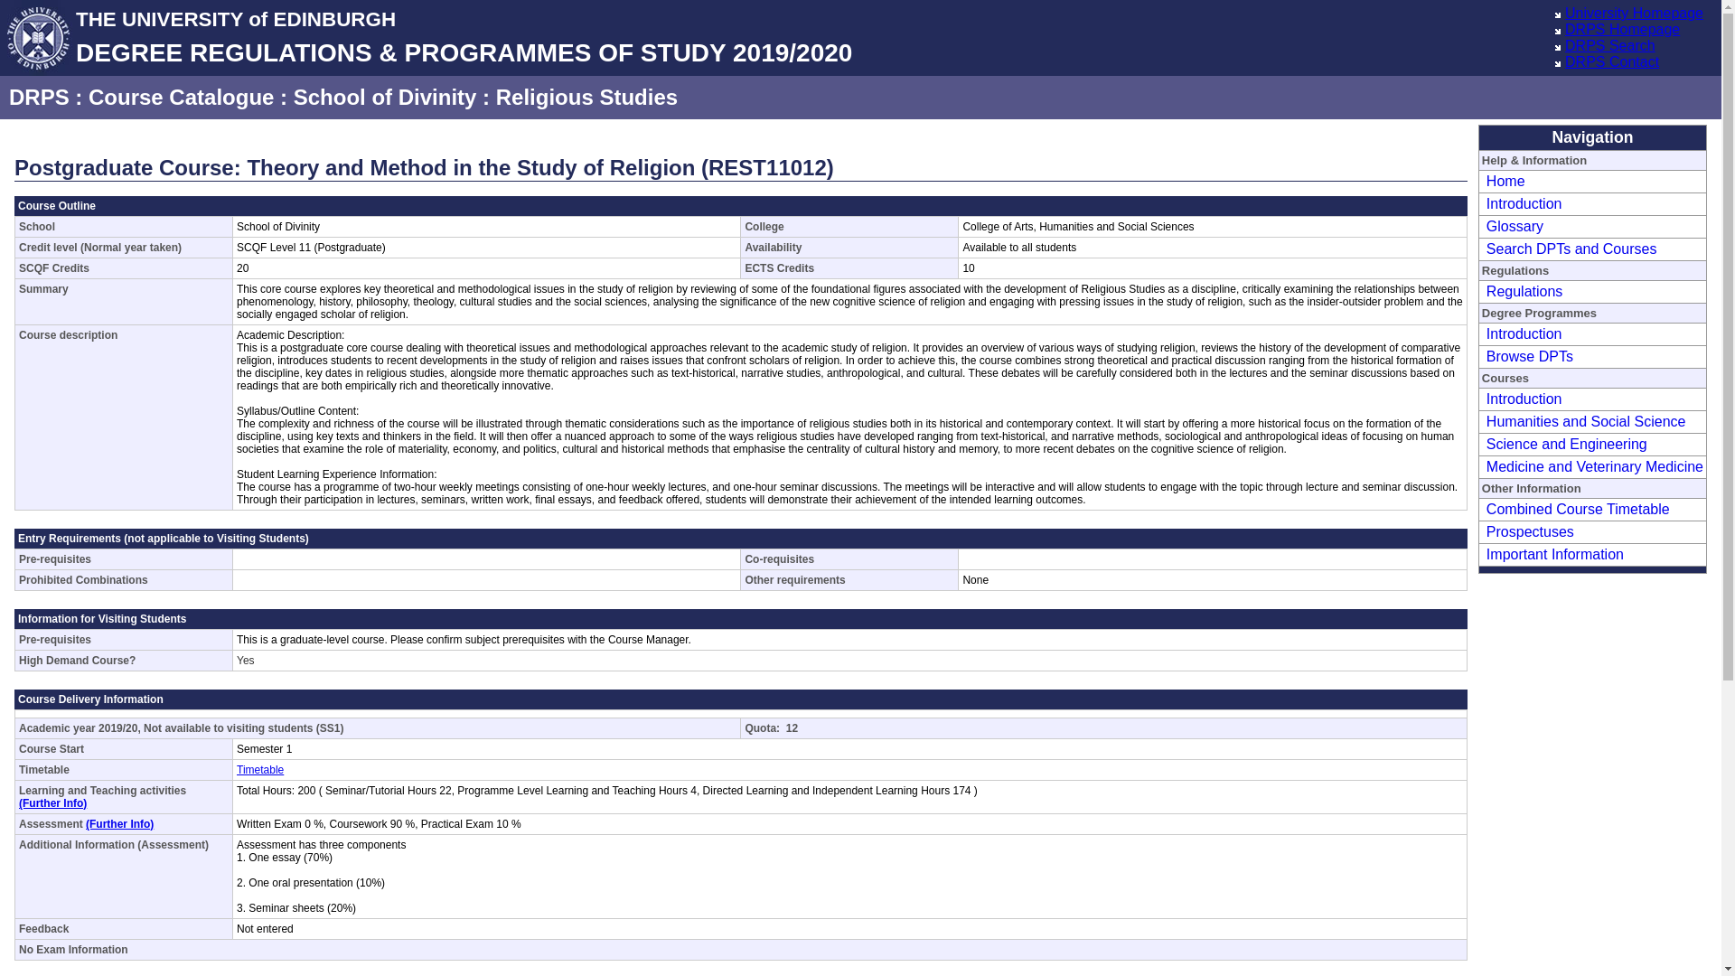  Describe the element at coordinates (1552, 554) in the screenshot. I see `Important Information` at that location.